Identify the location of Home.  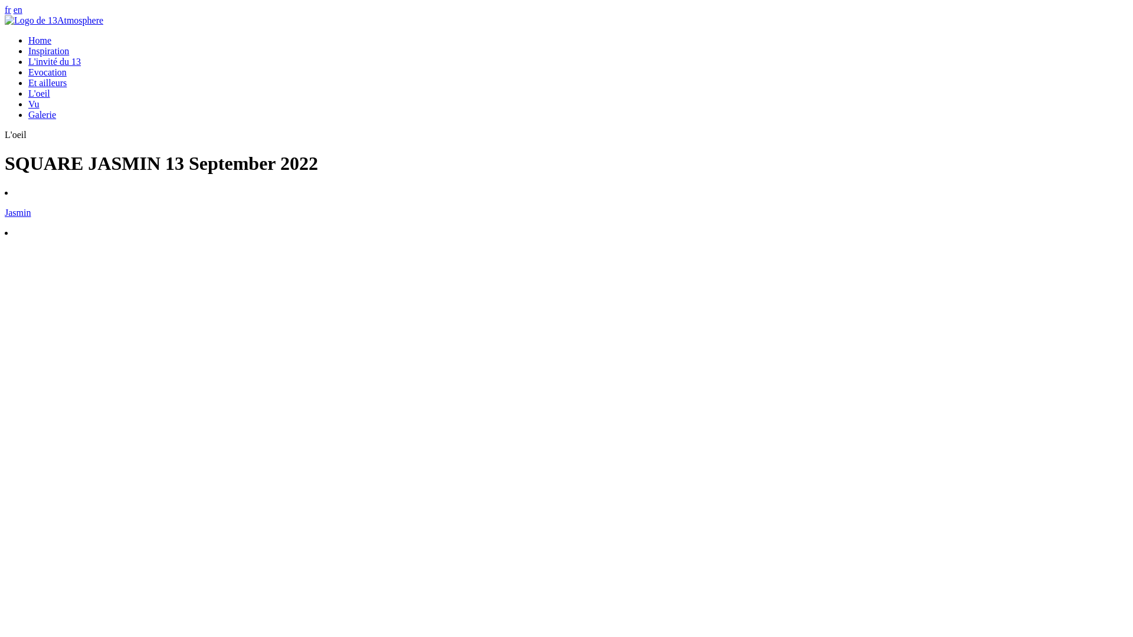
(40, 40).